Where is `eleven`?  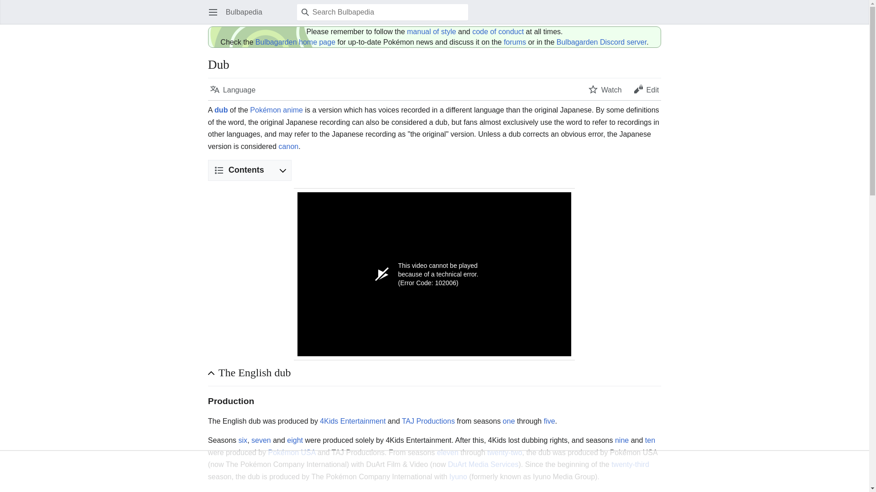
eleven is located at coordinates (448, 452).